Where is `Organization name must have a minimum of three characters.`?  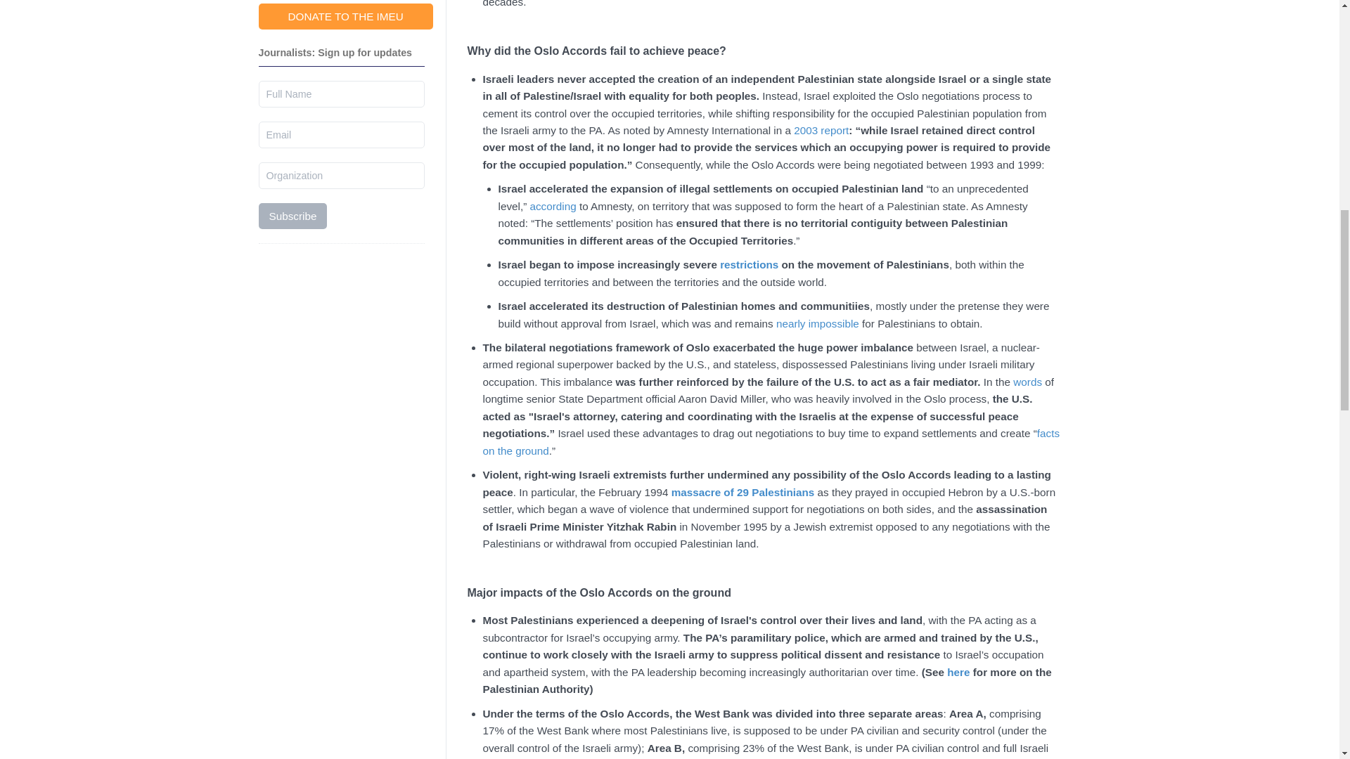
Organization name must have a minimum of three characters. is located at coordinates (342, 176).